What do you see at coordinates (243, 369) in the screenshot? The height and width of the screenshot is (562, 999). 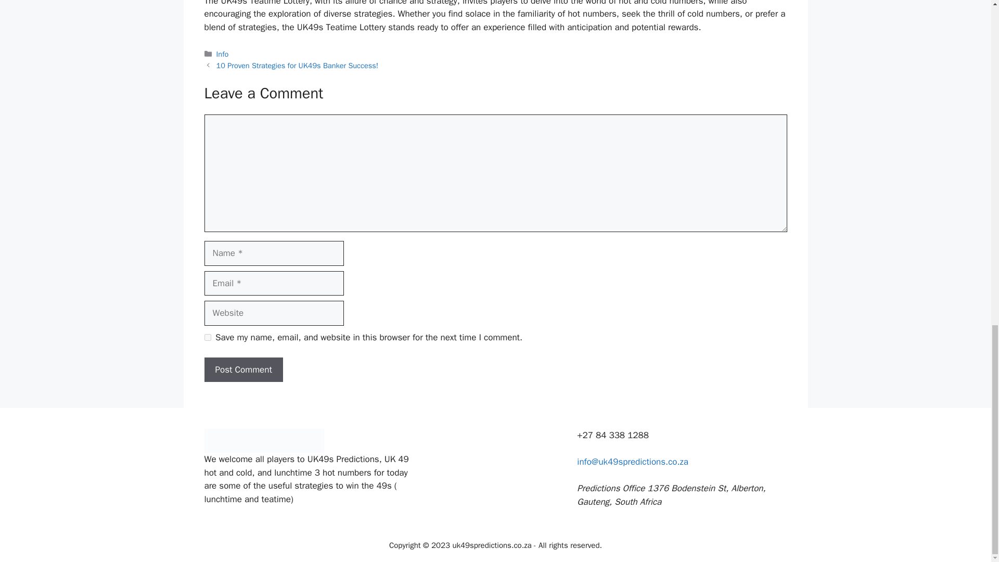 I see `Post Comment` at bounding box center [243, 369].